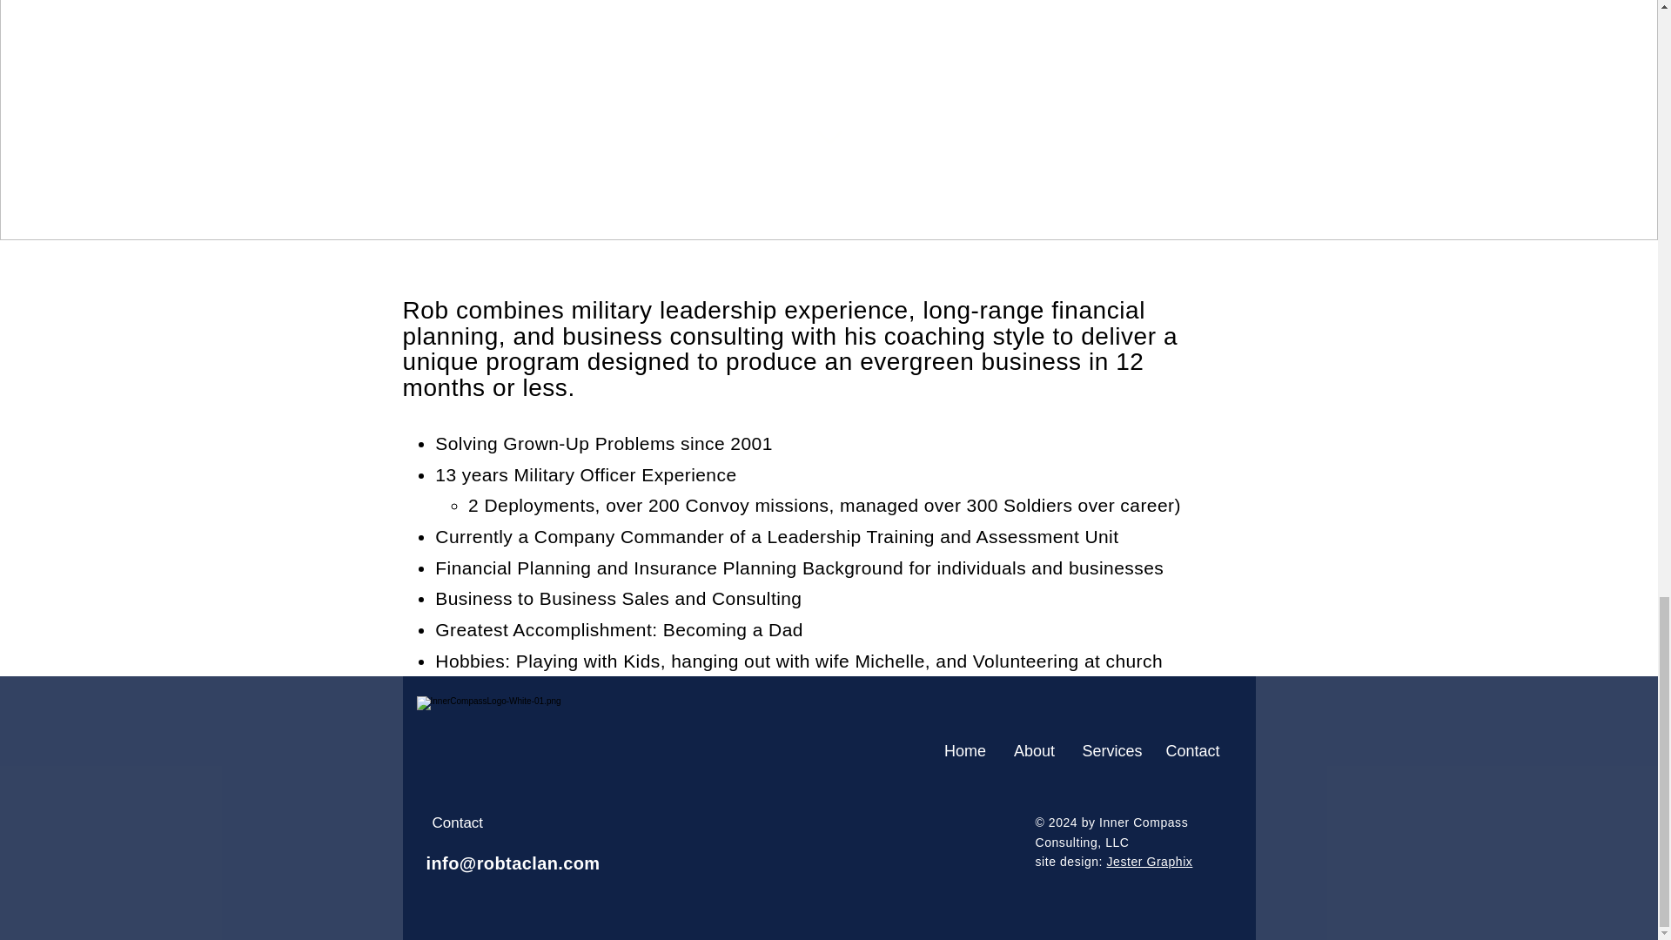 This screenshot has height=940, width=1671. I want to click on Home, so click(964, 750).